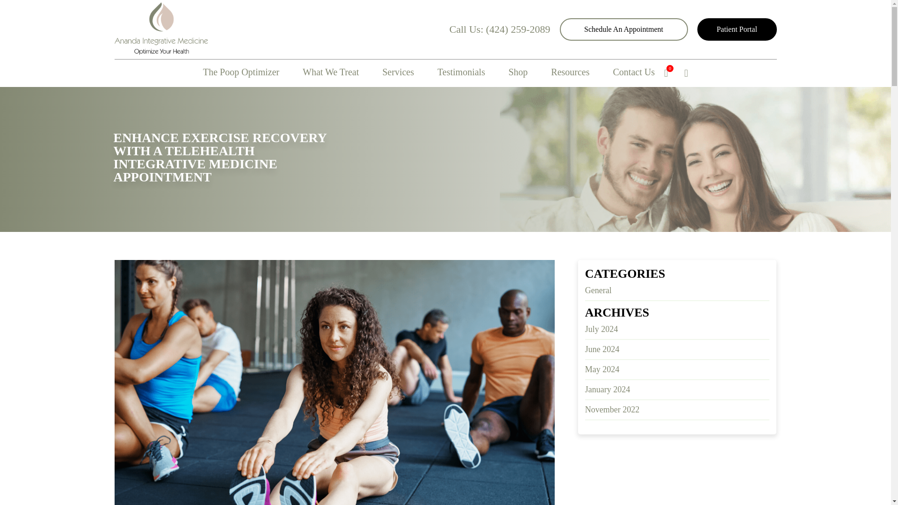  Describe the element at coordinates (736, 29) in the screenshot. I see `Patient Portal` at that location.